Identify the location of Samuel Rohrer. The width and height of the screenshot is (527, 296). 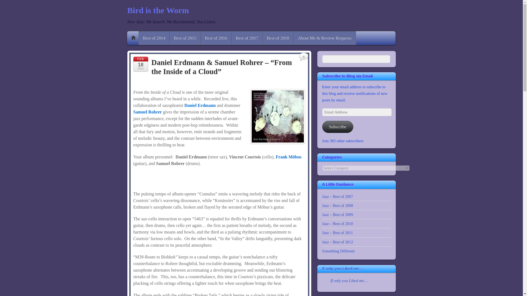
(147, 112).